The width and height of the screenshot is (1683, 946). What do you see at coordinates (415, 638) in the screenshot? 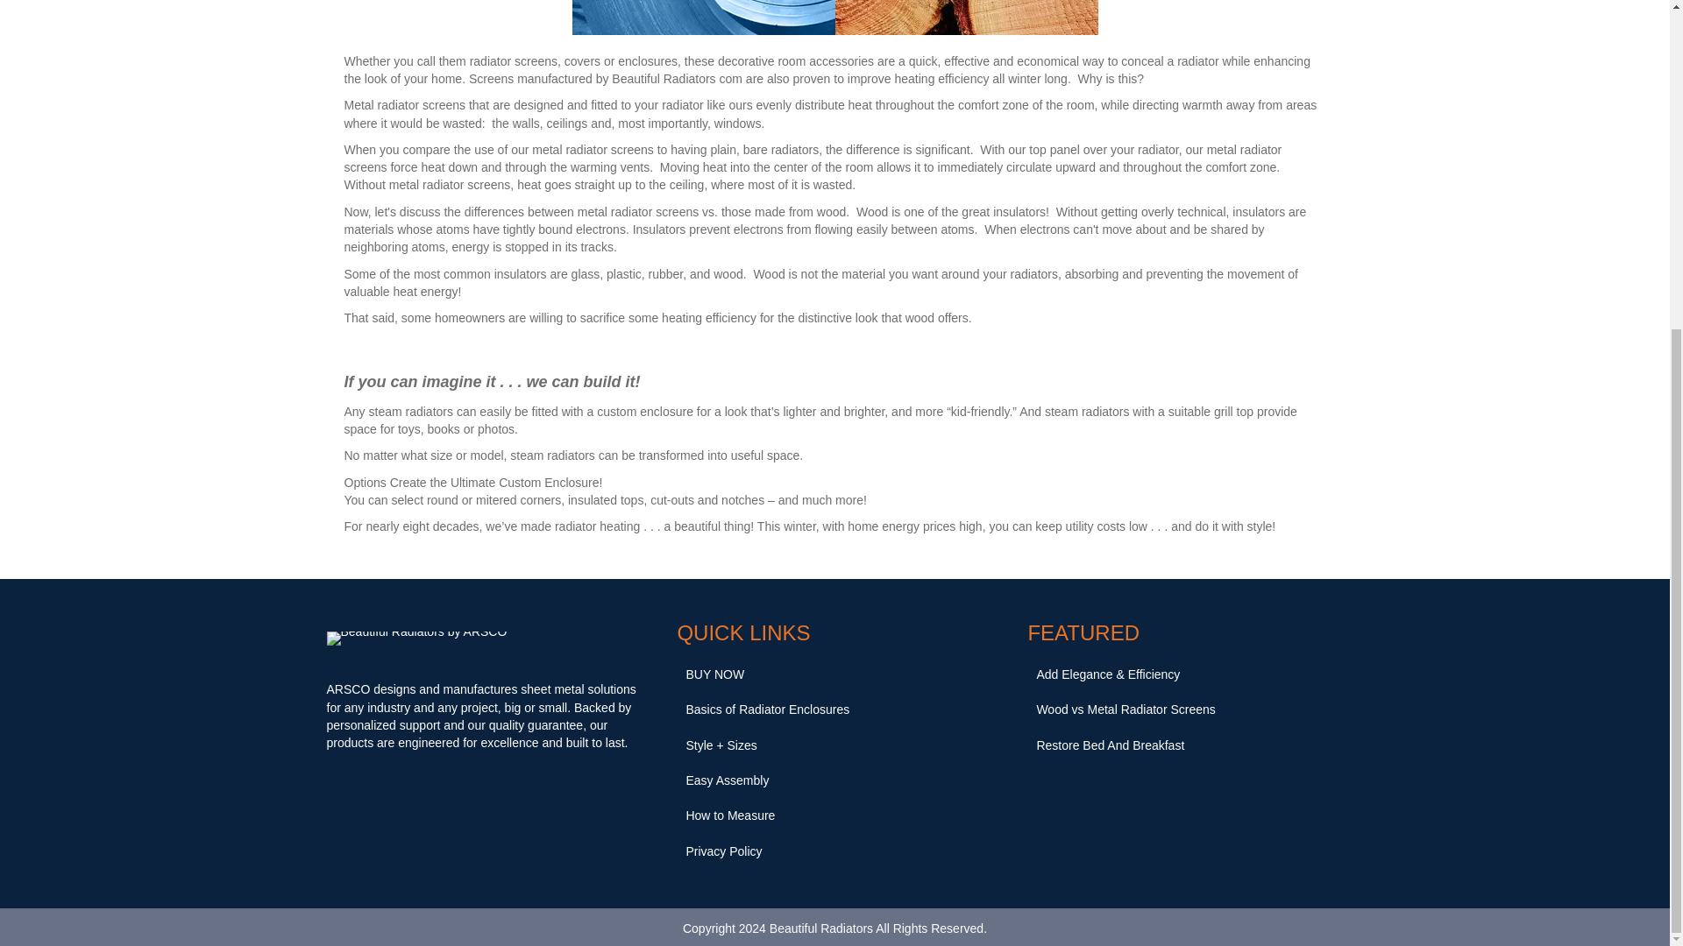
I see `Beautiful Radiators by ARSCO` at bounding box center [415, 638].